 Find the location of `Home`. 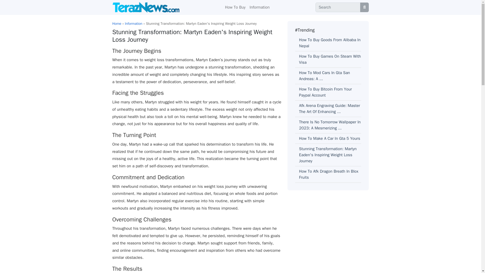

Home is located at coordinates (117, 24).